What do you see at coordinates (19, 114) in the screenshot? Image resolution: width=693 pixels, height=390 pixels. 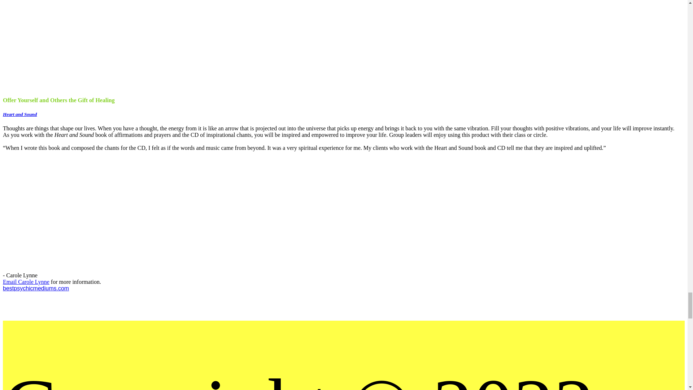 I see `Heart and Sound` at bounding box center [19, 114].